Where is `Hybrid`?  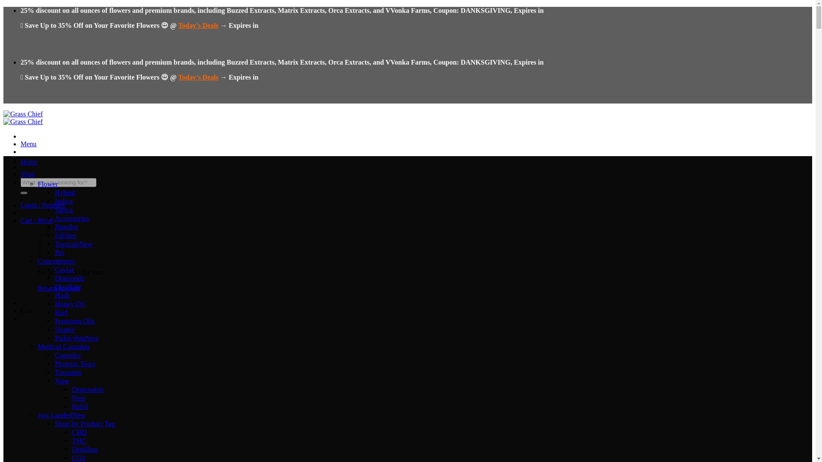 Hybrid is located at coordinates (65, 192).